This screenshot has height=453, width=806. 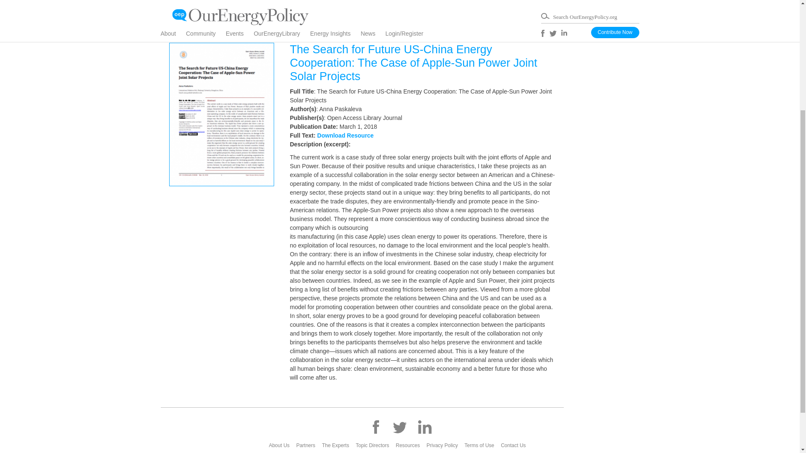 What do you see at coordinates (409, 445) in the screenshot?
I see `Resources` at bounding box center [409, 445].